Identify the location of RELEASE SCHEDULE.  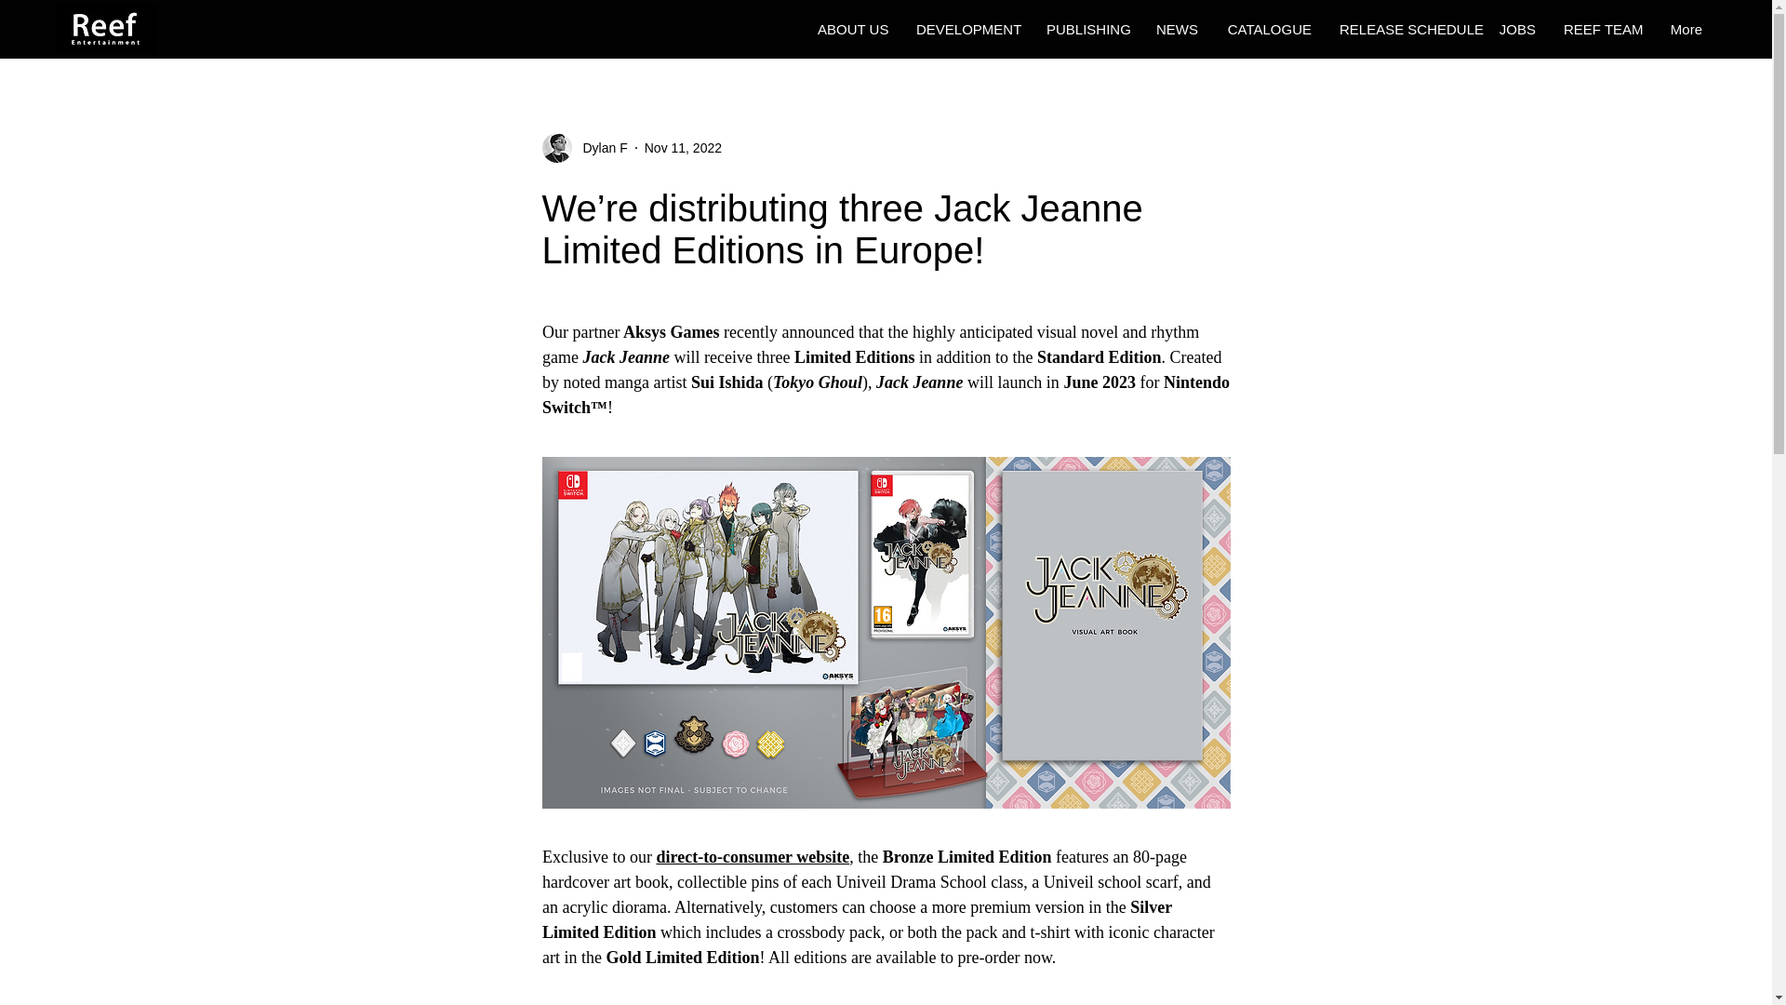
(1405, 29).